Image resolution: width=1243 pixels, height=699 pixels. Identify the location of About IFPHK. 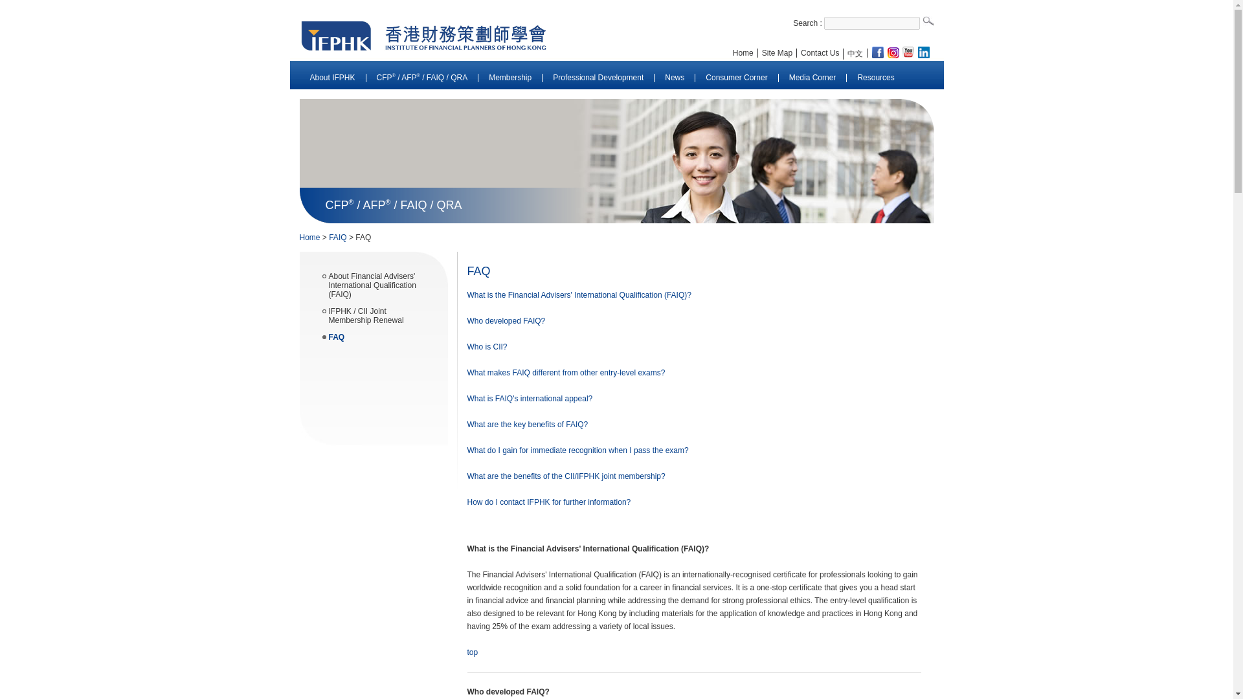
(331, 78).